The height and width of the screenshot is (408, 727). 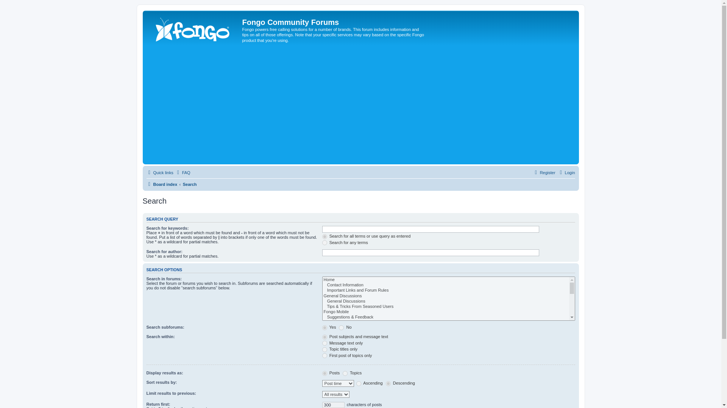 What do you see at coordinates (324, 343) in the screenshot?
I see `msgonly` at bounding box center [324, 343].